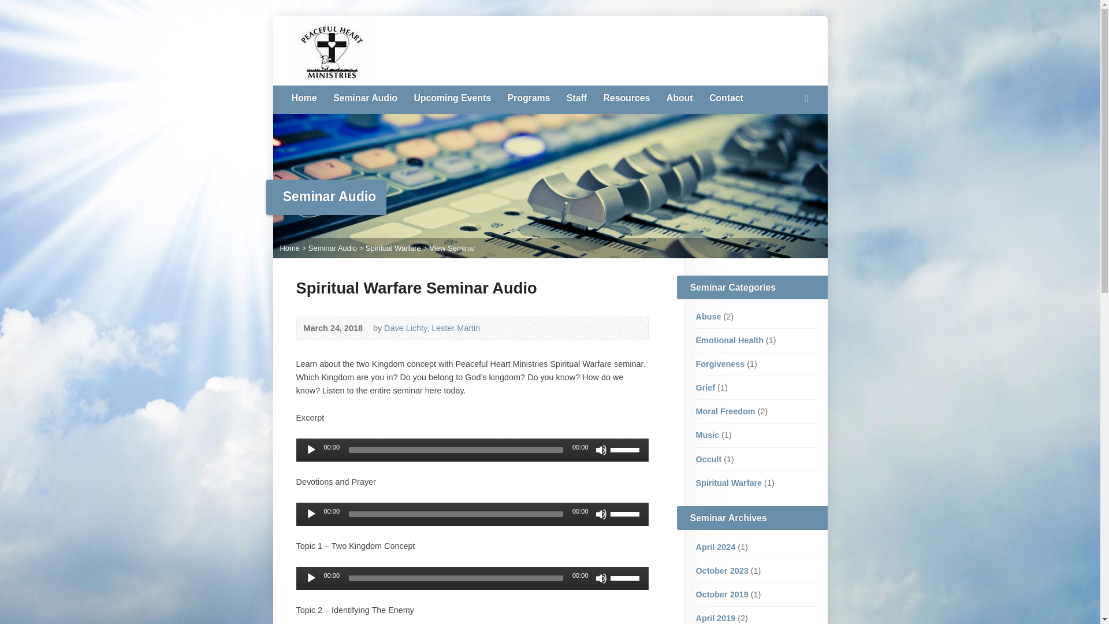 This screenshot has width=1109, height=624. I want to click on Upcoming Events, so click(452, 98).